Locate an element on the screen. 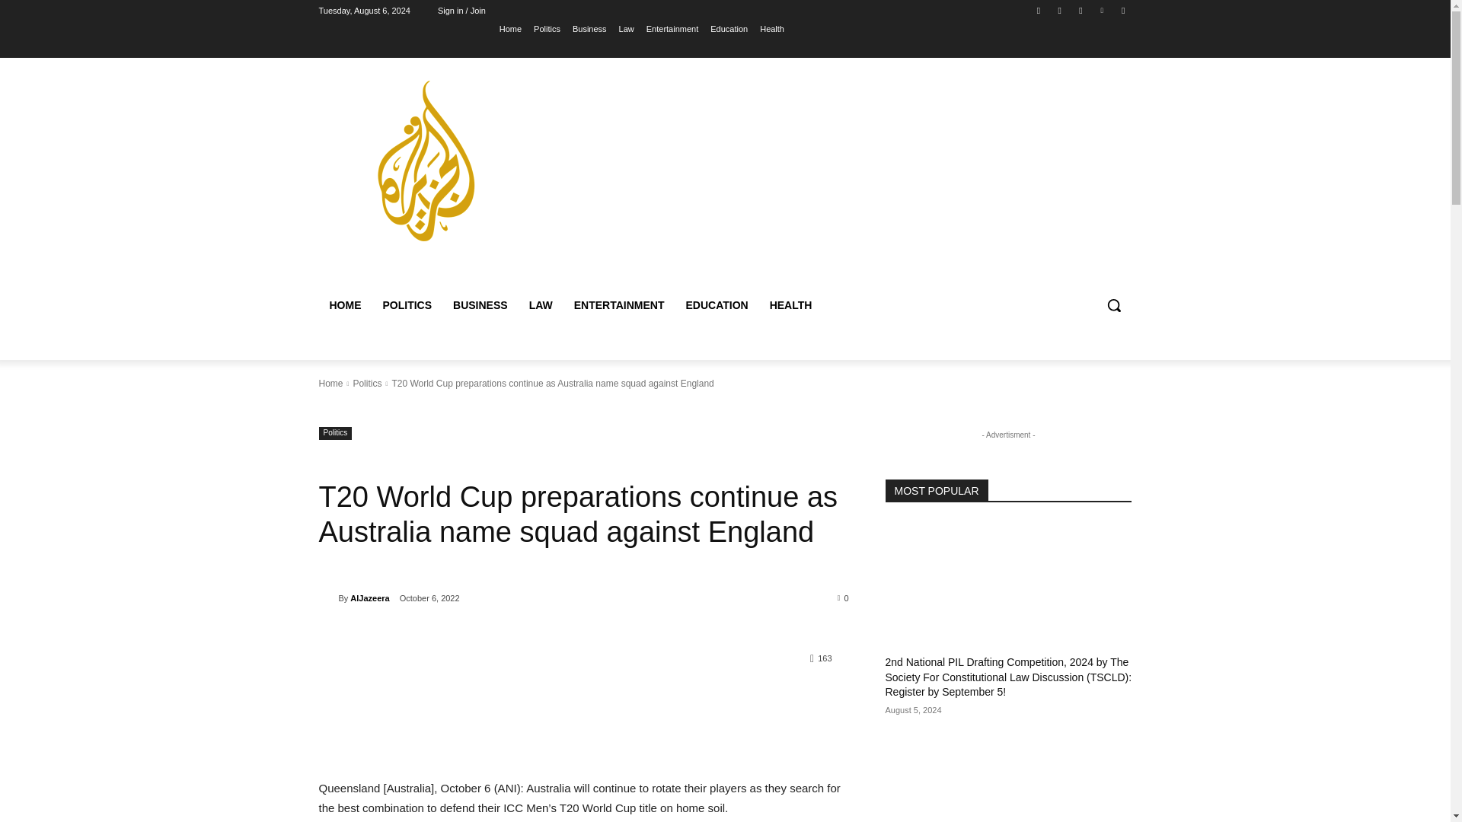  Entertainment is located at coordinates (672, 28).